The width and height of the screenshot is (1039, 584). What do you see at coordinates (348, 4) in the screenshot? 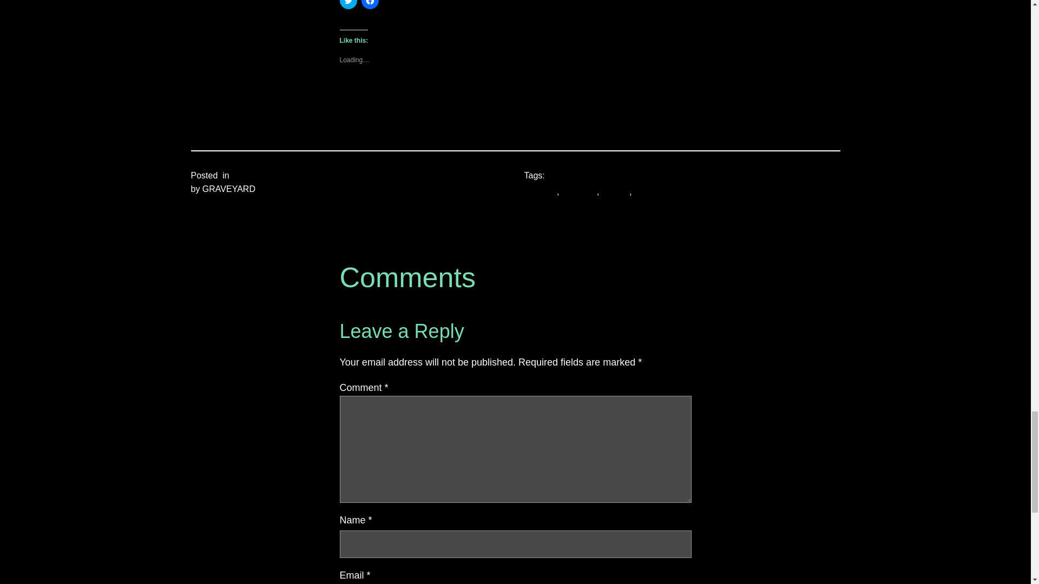
I see `Click to share on Twitter` at bounding box center [348, 4].